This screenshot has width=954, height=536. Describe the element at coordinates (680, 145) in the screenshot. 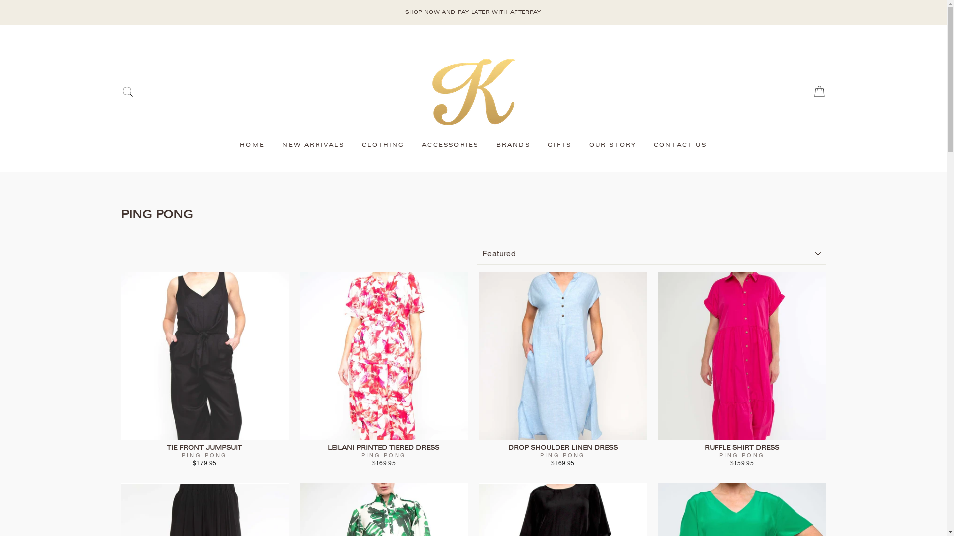

I see `CONTACT US` at that location.